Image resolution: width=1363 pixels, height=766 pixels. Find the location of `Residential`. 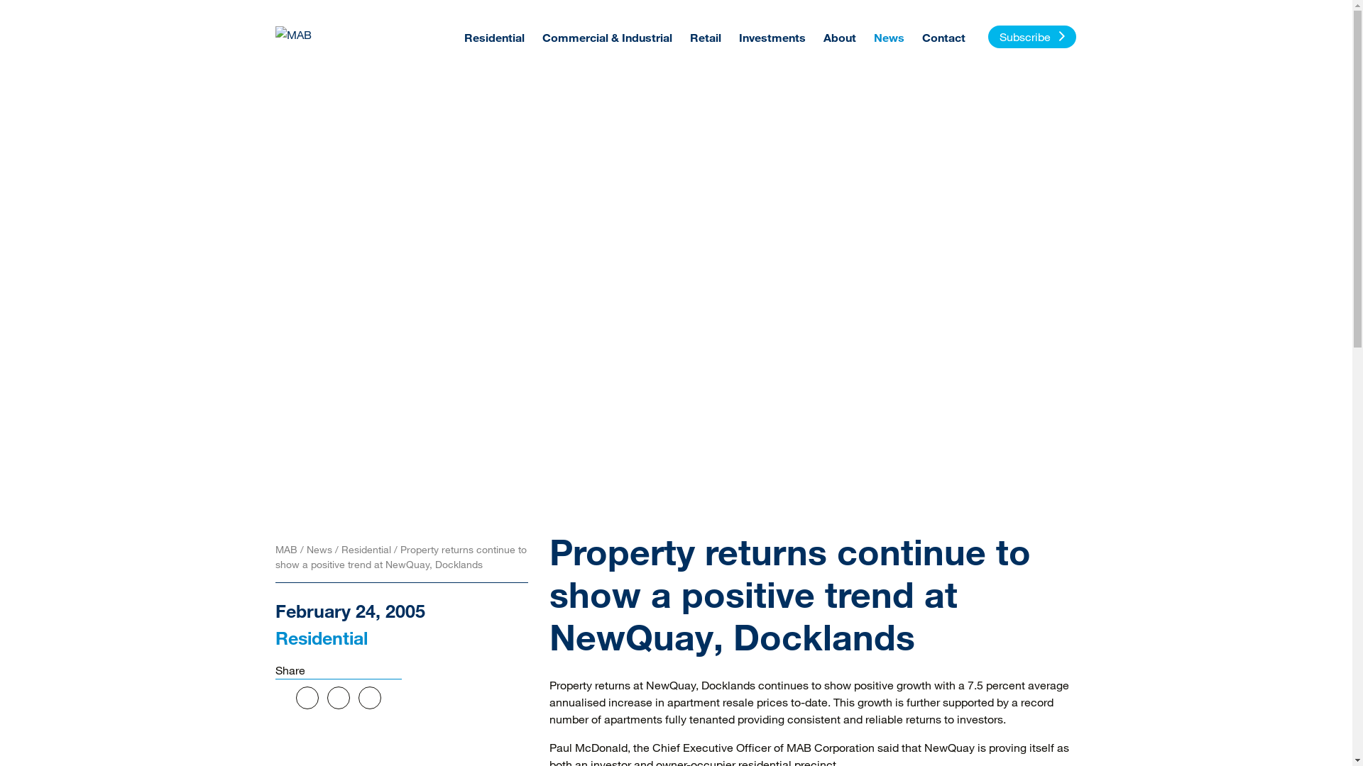

Residential is located at coordinates (322, 637).